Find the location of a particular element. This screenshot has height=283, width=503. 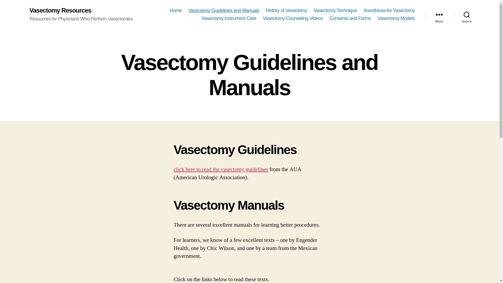

Home is located at coordinates (176, 10).